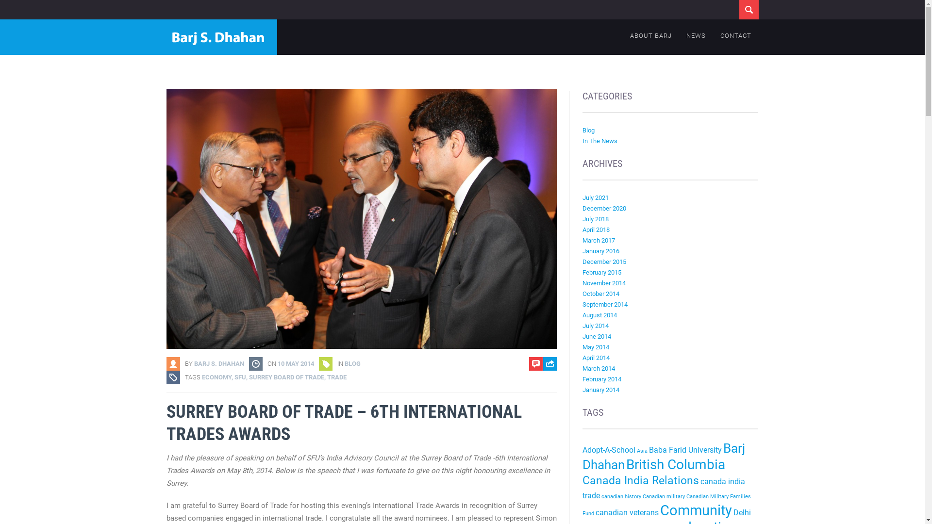  What do you see at coordinates (597, 337) in the screenshot?
I see `June 2014` at bounding box center [597, 337].